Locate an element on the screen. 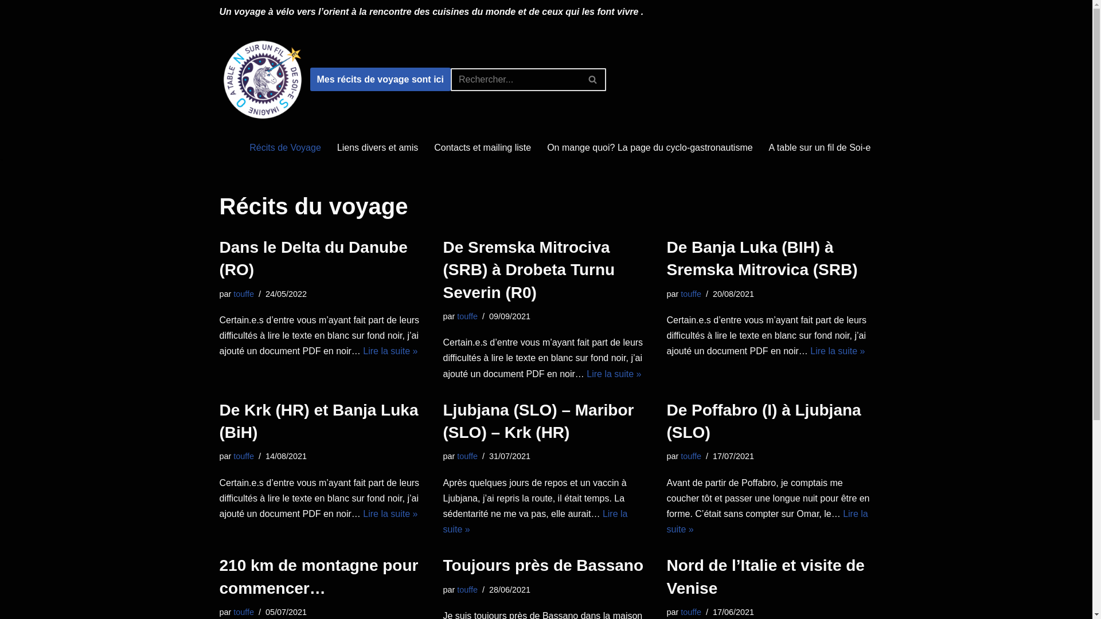 Image resolution: width=1101 pixels, height=619 pixels. A table sur un fil de Soi-e is located at coordinates (820, 148).